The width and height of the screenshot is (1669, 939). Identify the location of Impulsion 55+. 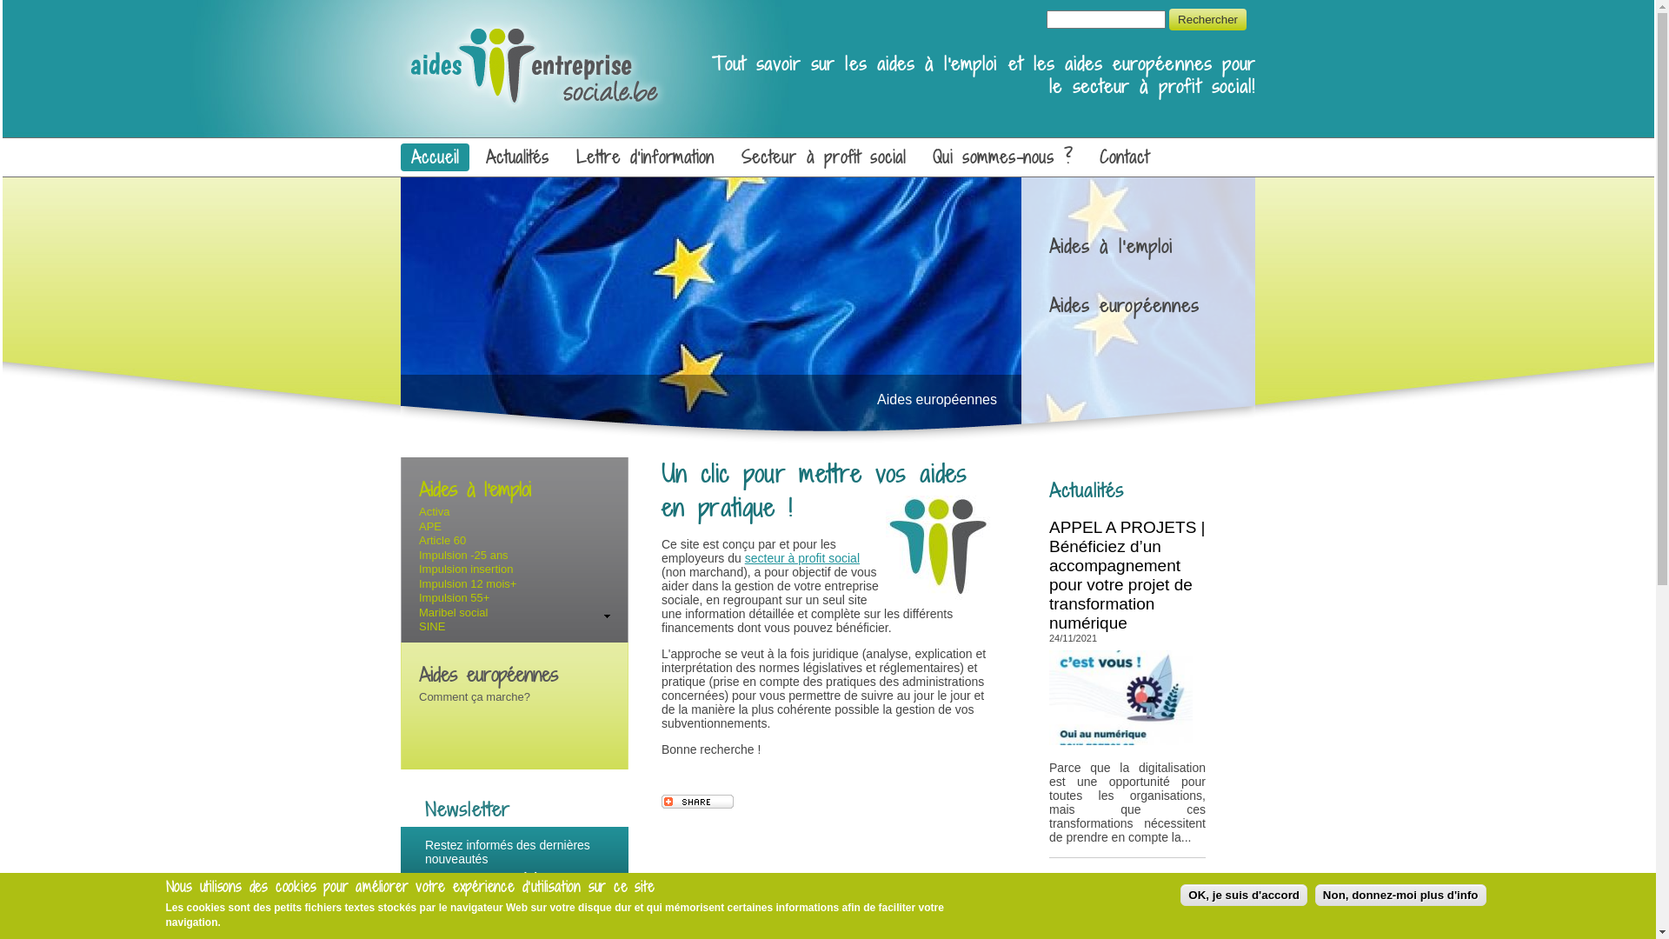
(454, 598).